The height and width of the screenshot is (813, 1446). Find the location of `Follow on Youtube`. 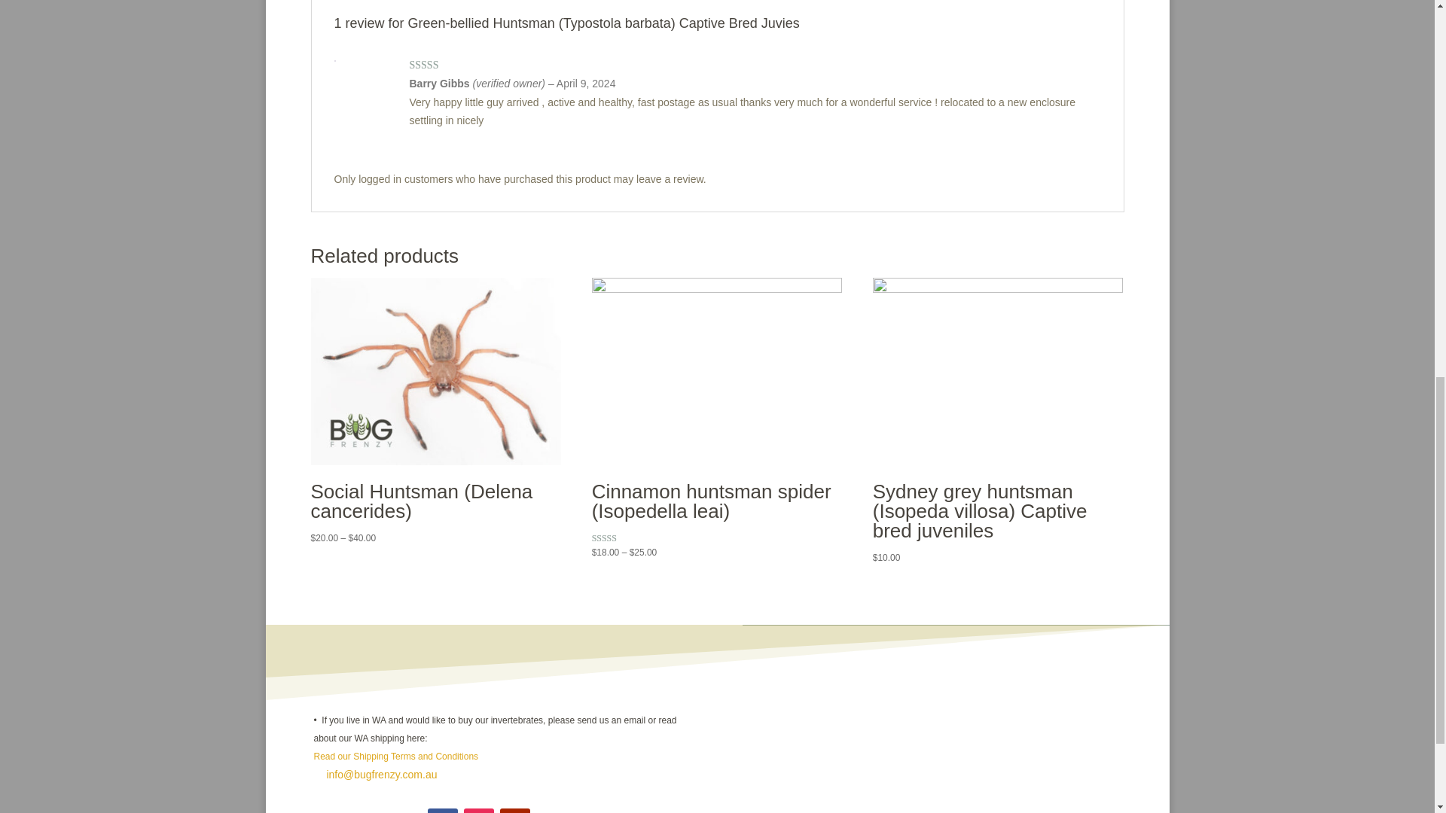

Follow on Youtube is located at coordinates (515, 810).